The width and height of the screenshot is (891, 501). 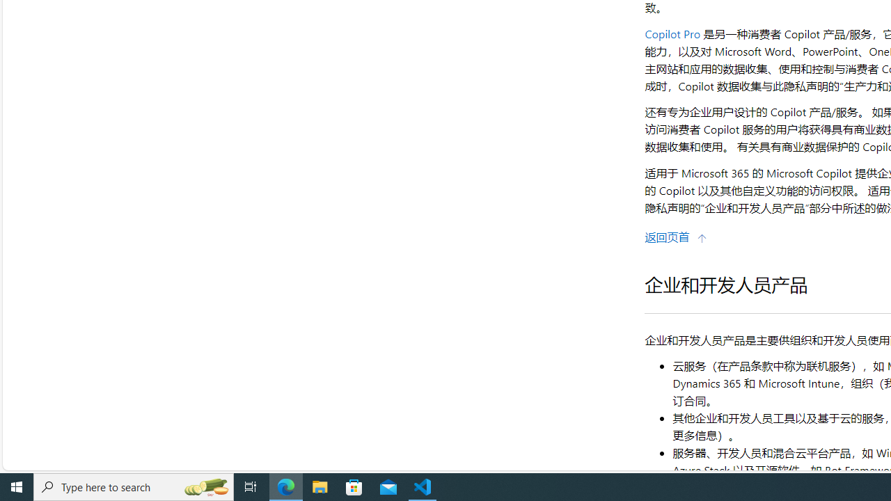 I want to click on Copilot Pro, so click(x=672, y=33).